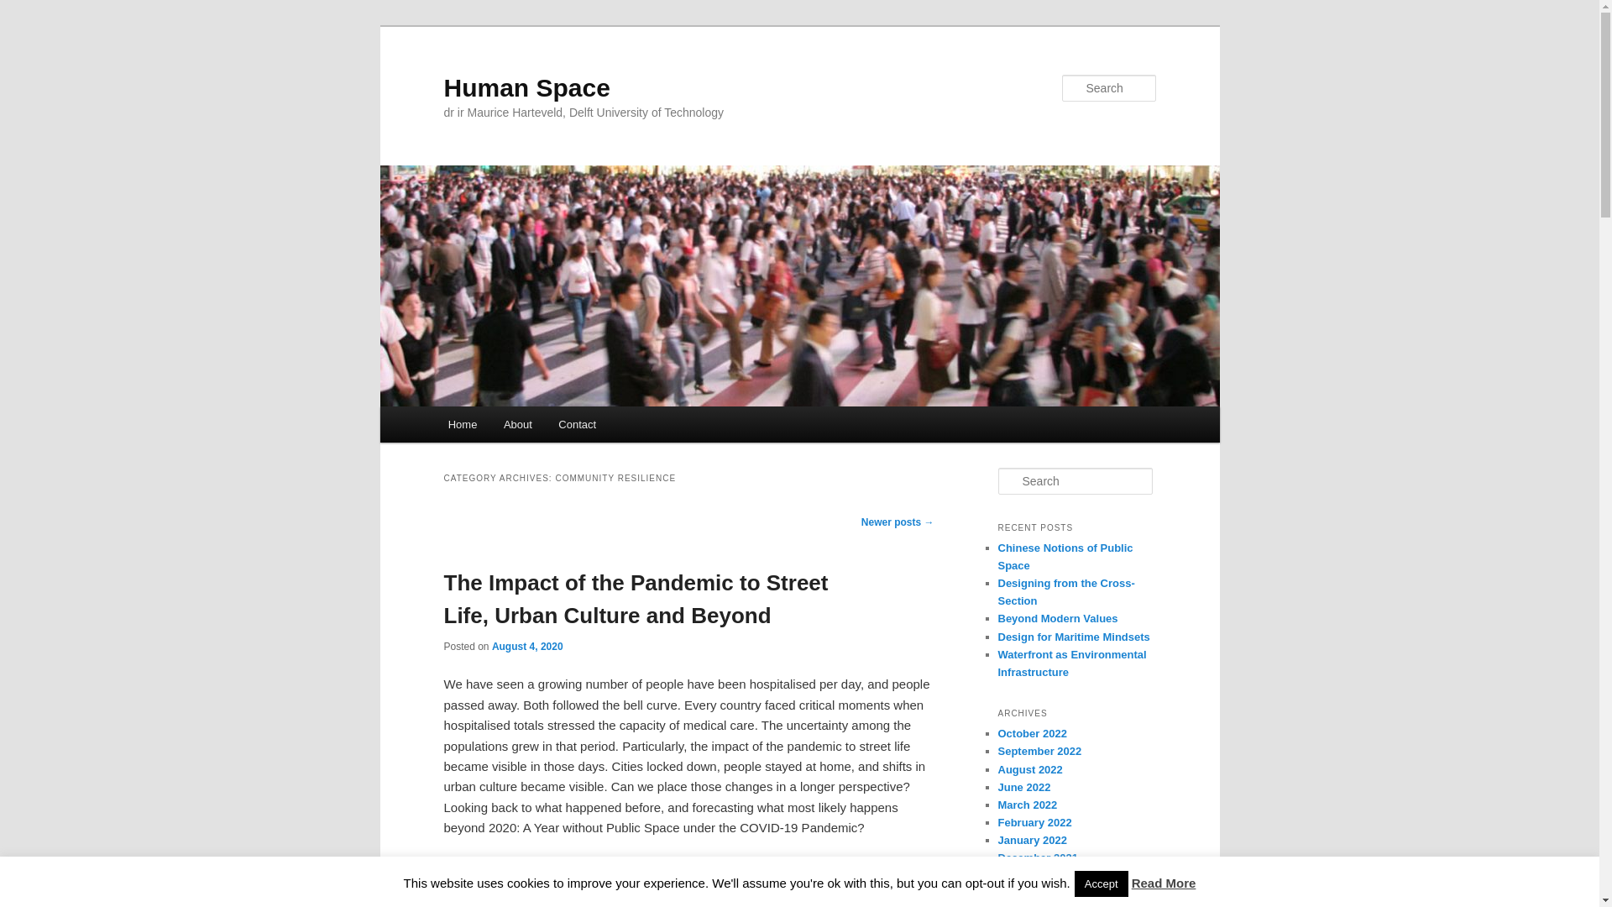 The width and height of the screenshot is (1612, 907). Describe the element at coordinates (462, 424) in the screenshot. I see `Home` at that location.